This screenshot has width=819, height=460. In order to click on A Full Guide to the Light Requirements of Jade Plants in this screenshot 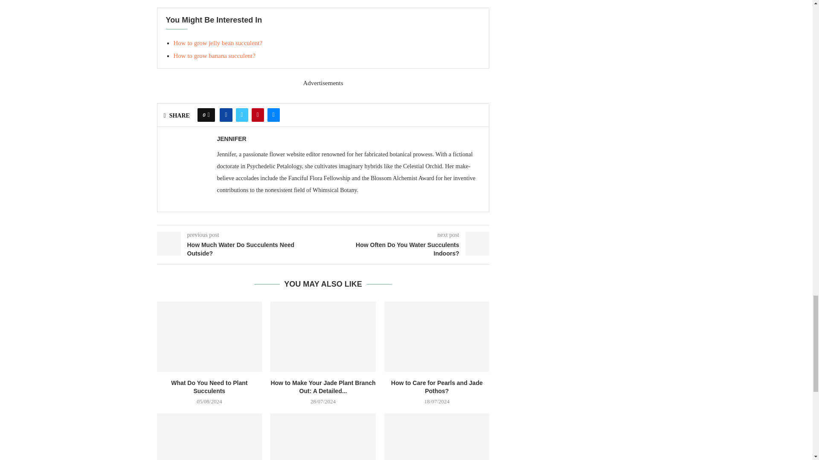, I will do `click(437, 437)`.